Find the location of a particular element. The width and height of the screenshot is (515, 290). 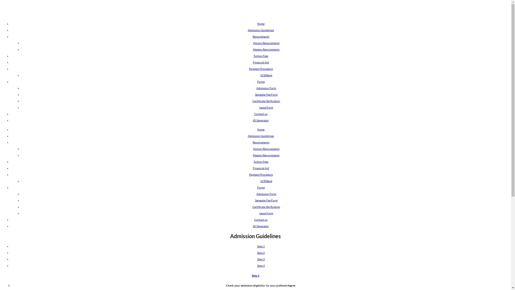

Step 1 is located at coordinates (255, 275).